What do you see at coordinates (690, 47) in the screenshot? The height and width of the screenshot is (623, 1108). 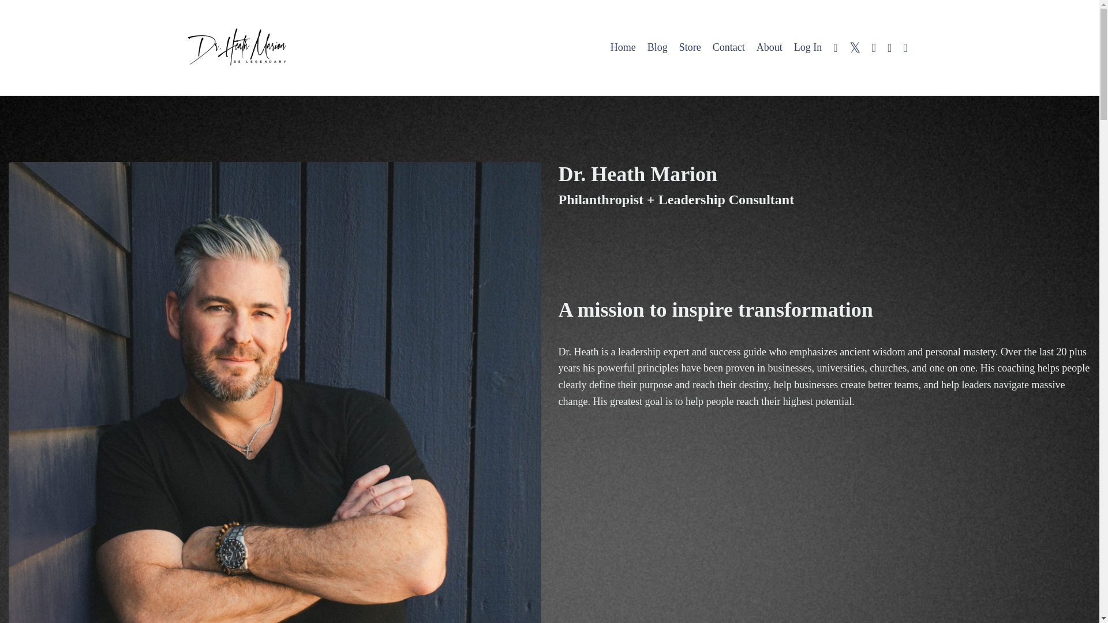 I see `Store` at bounding box center [690, 47].